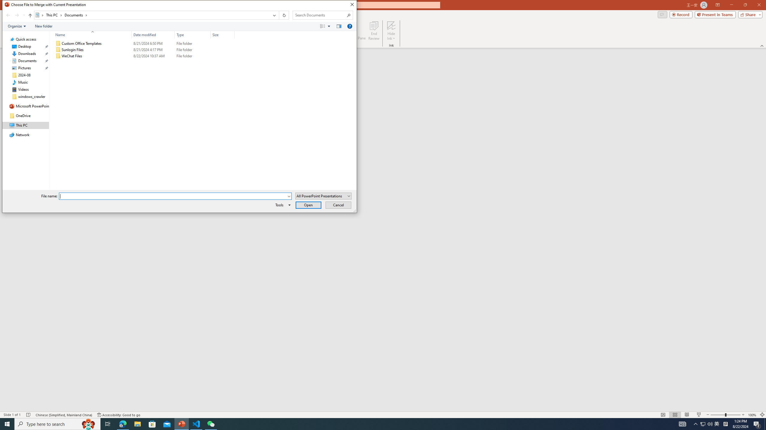  I want to click on Address: Documents, so click(151, 15).